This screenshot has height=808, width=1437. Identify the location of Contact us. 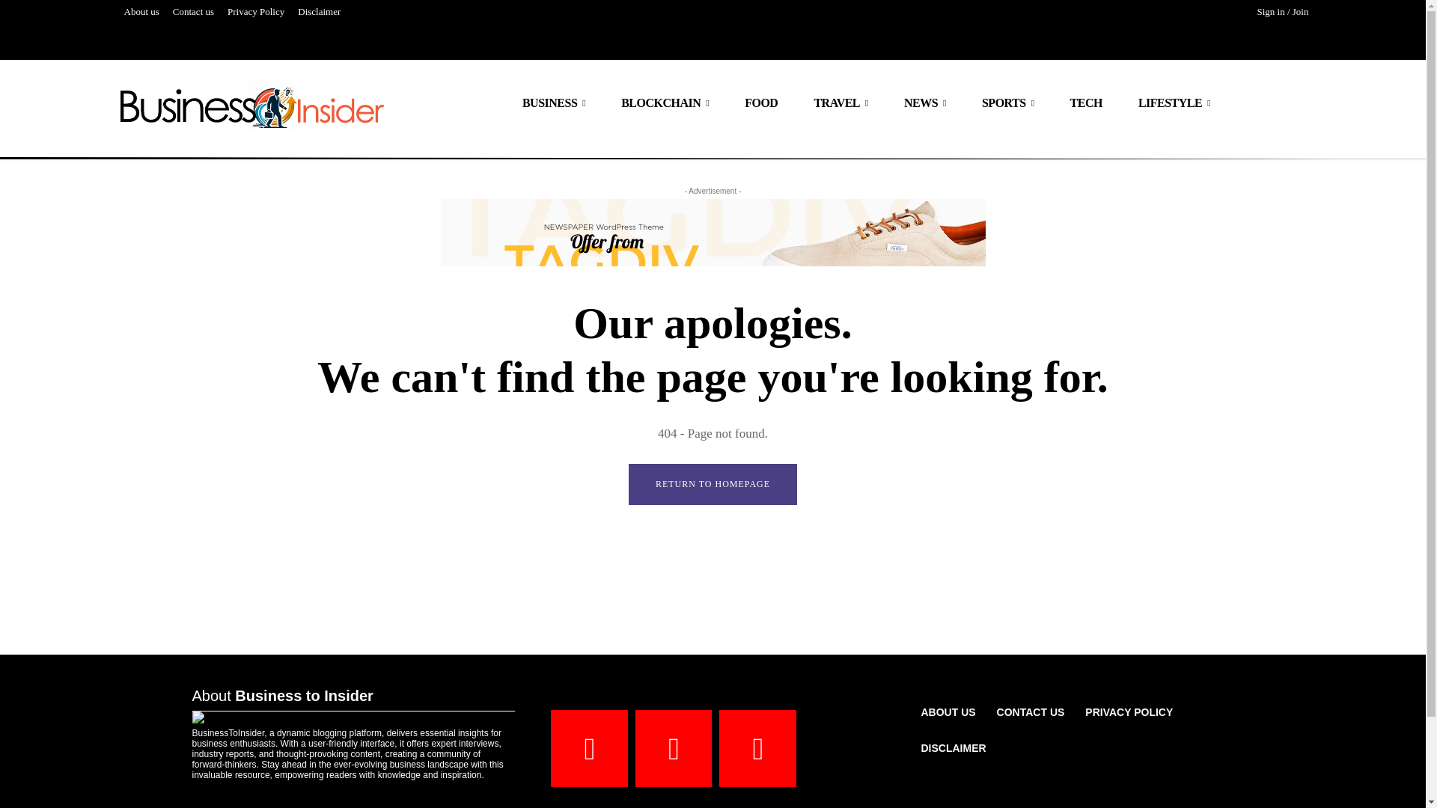
(193, 12).